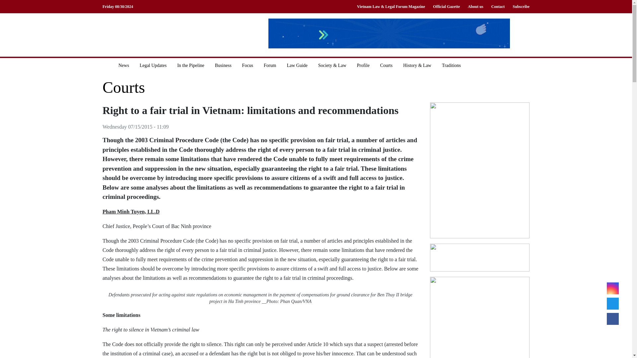 This screenshot has height=358, width=637. I want to click on In the Pipeline, so click(190, 65).